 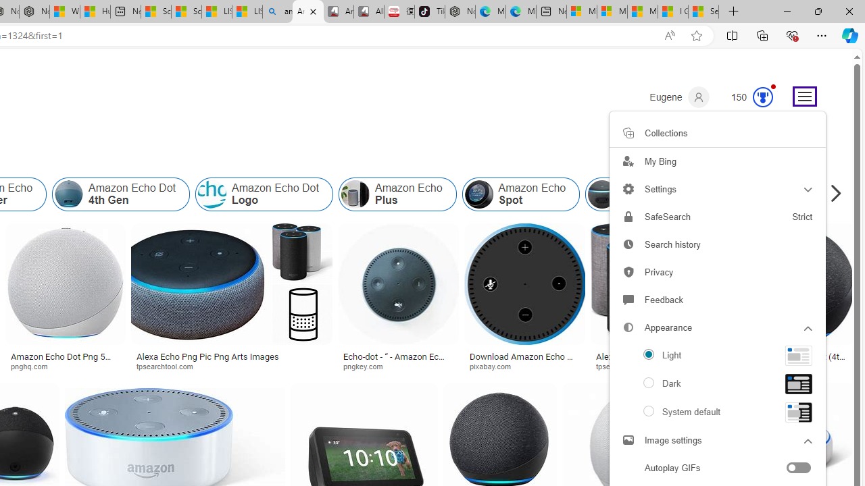 I want to click on Amazon Echo Plus, so click(x=397, y=194).